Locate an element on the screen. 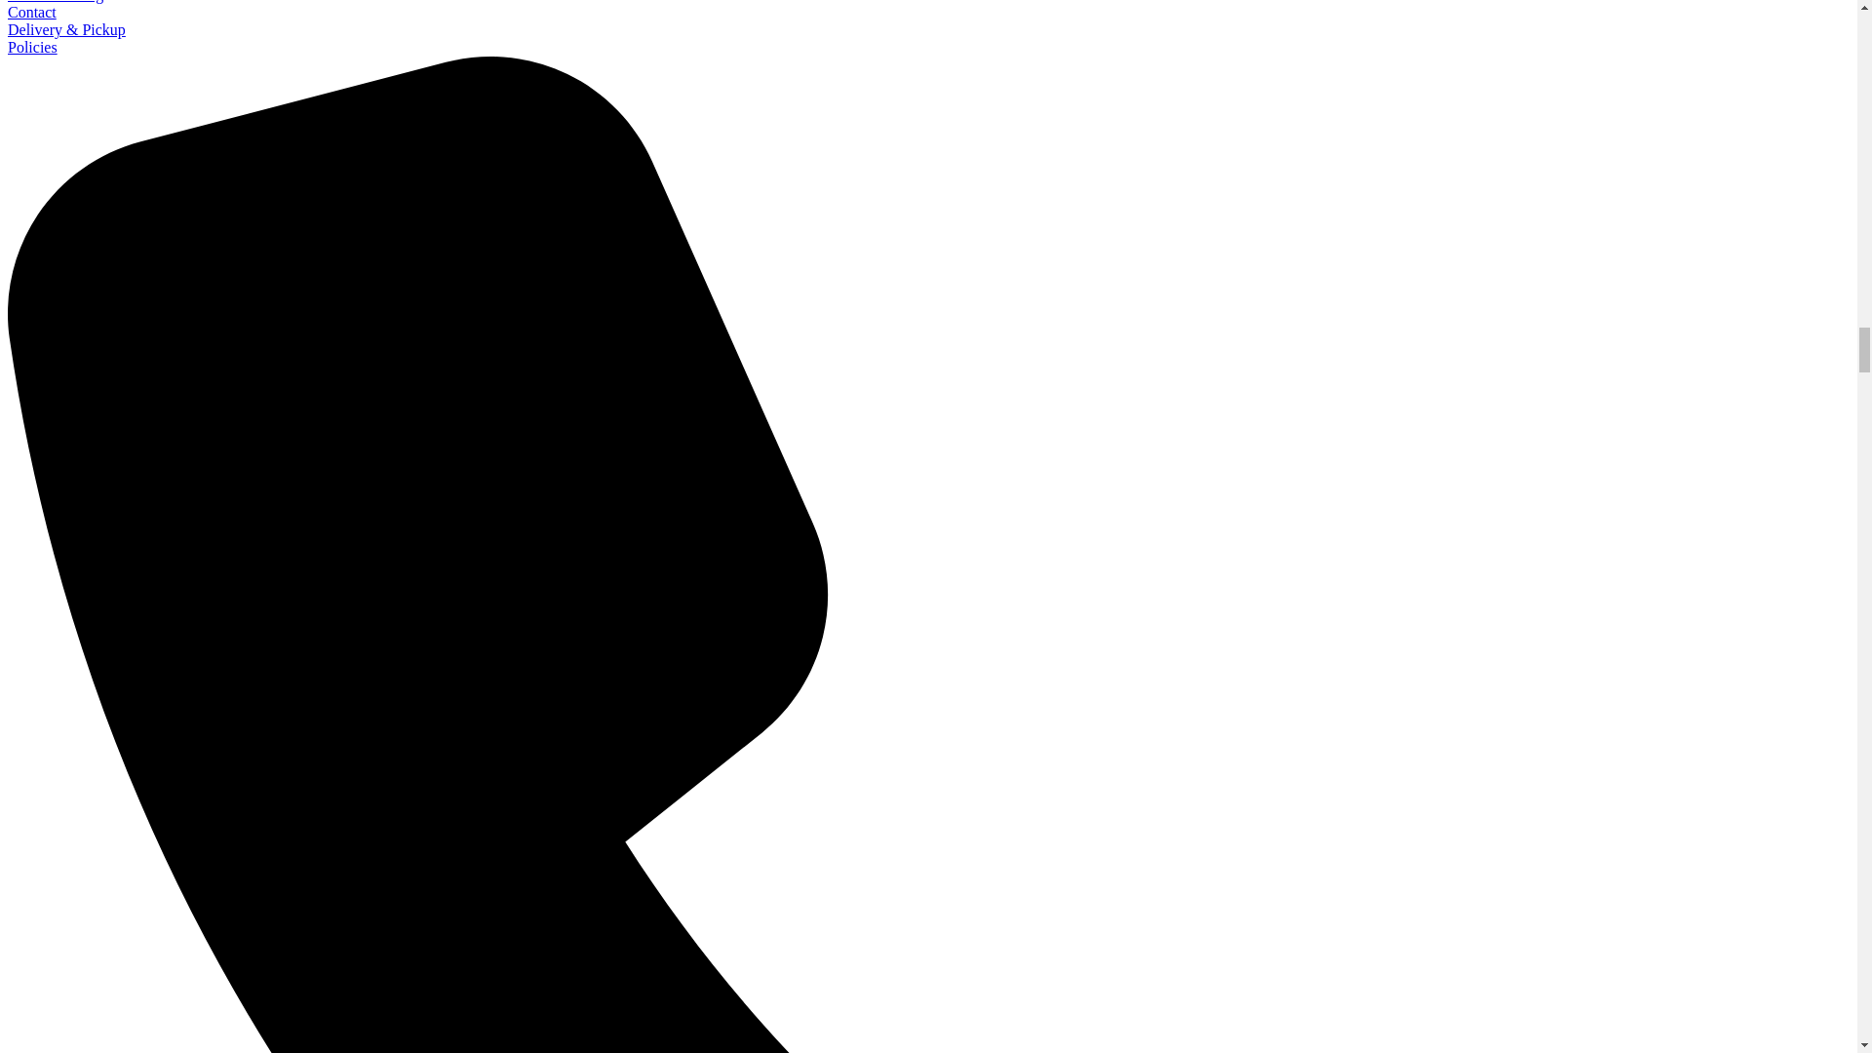 The width and height of the screenshot is (1872, 1053). Order Tracking is located at coordinates (55, 2).